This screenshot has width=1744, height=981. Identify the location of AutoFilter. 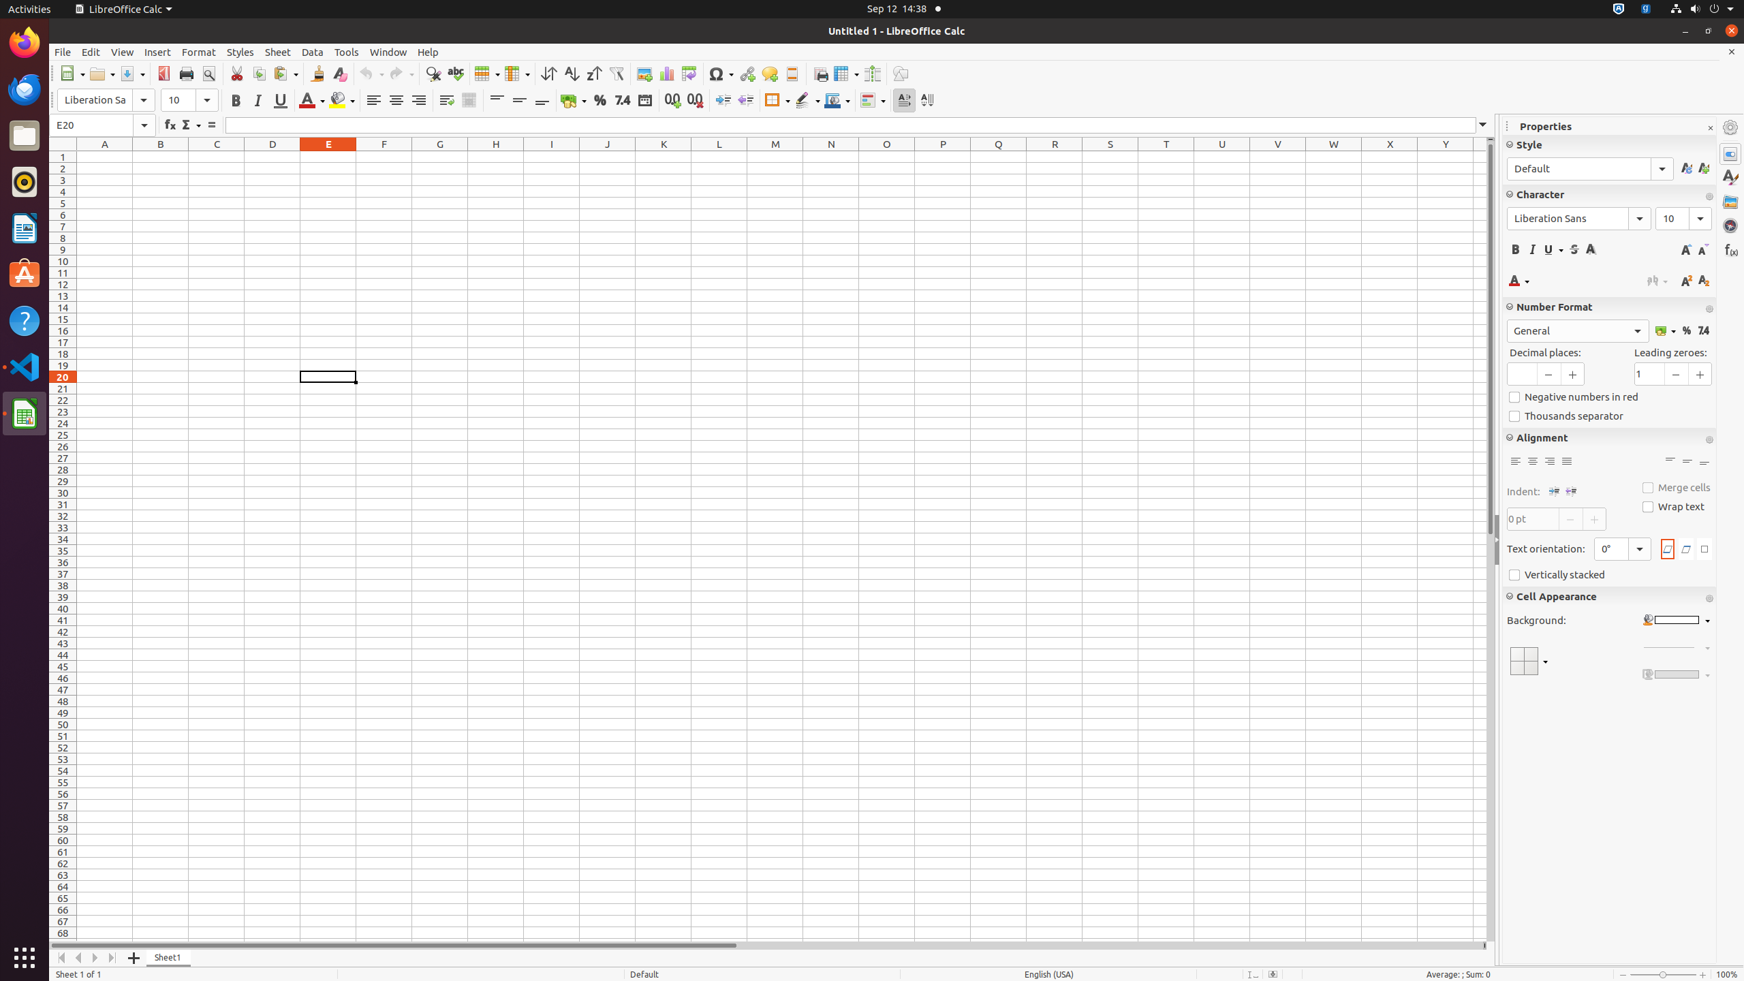
(616, 74).